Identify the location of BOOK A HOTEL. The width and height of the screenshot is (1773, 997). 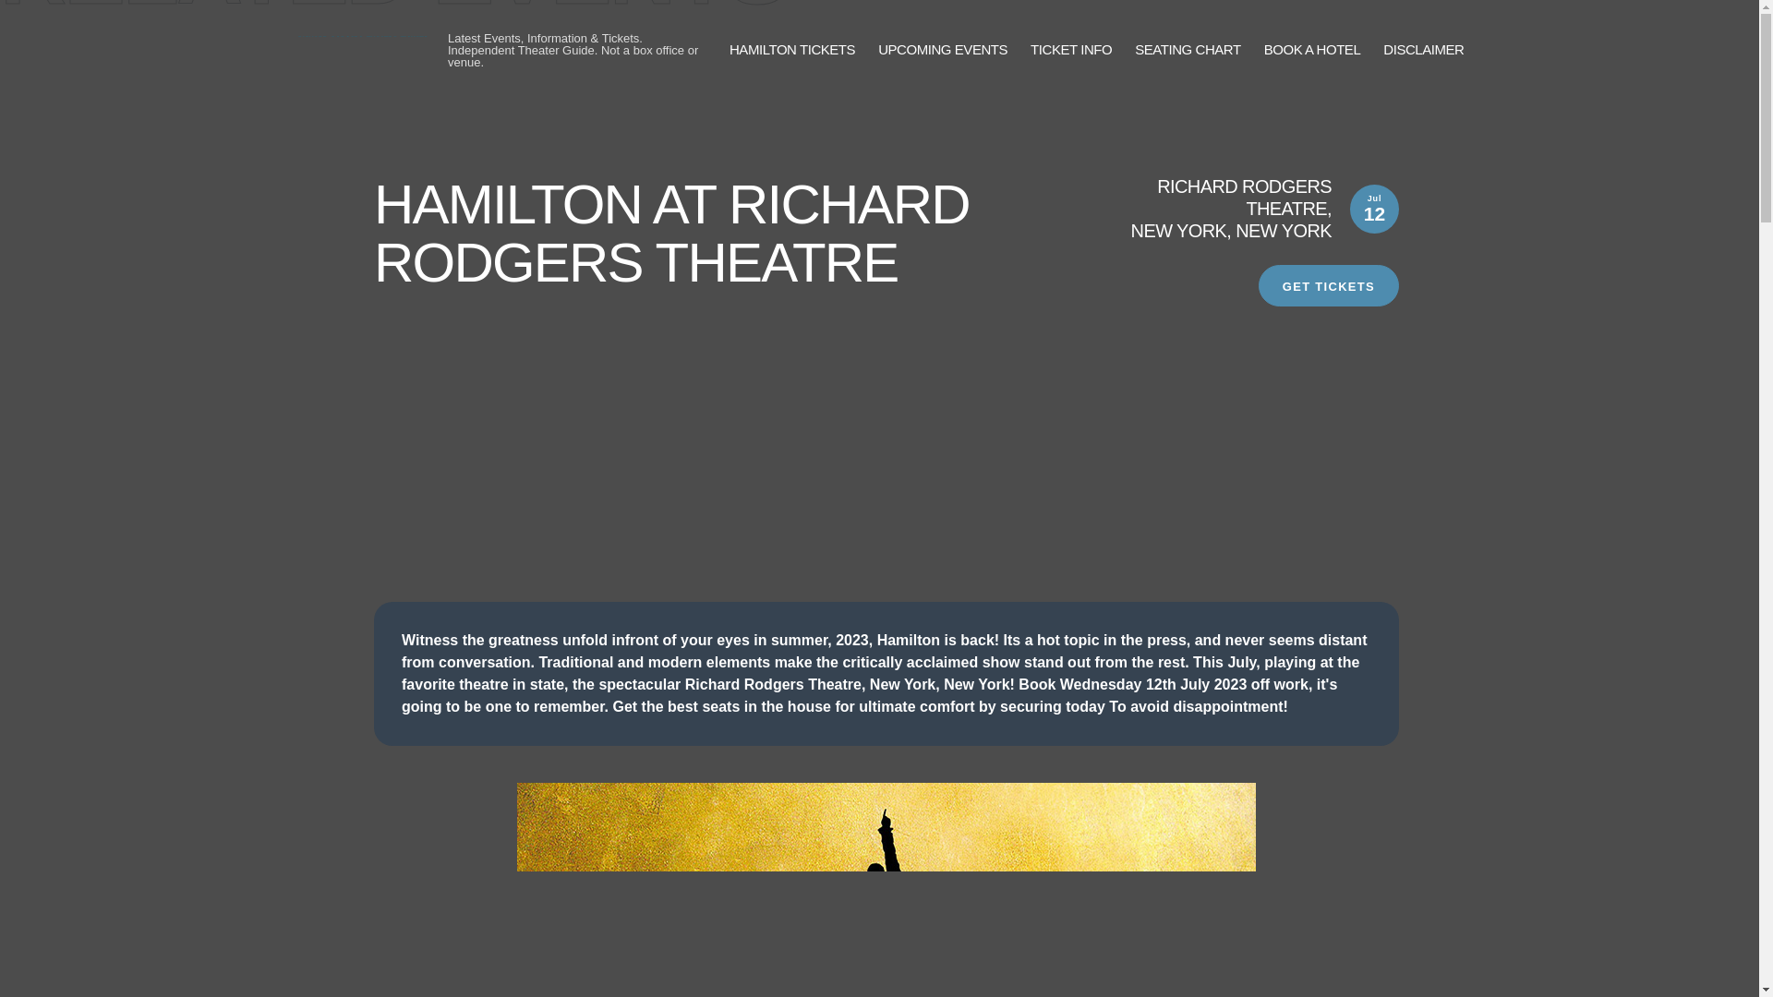
(1312, 50).